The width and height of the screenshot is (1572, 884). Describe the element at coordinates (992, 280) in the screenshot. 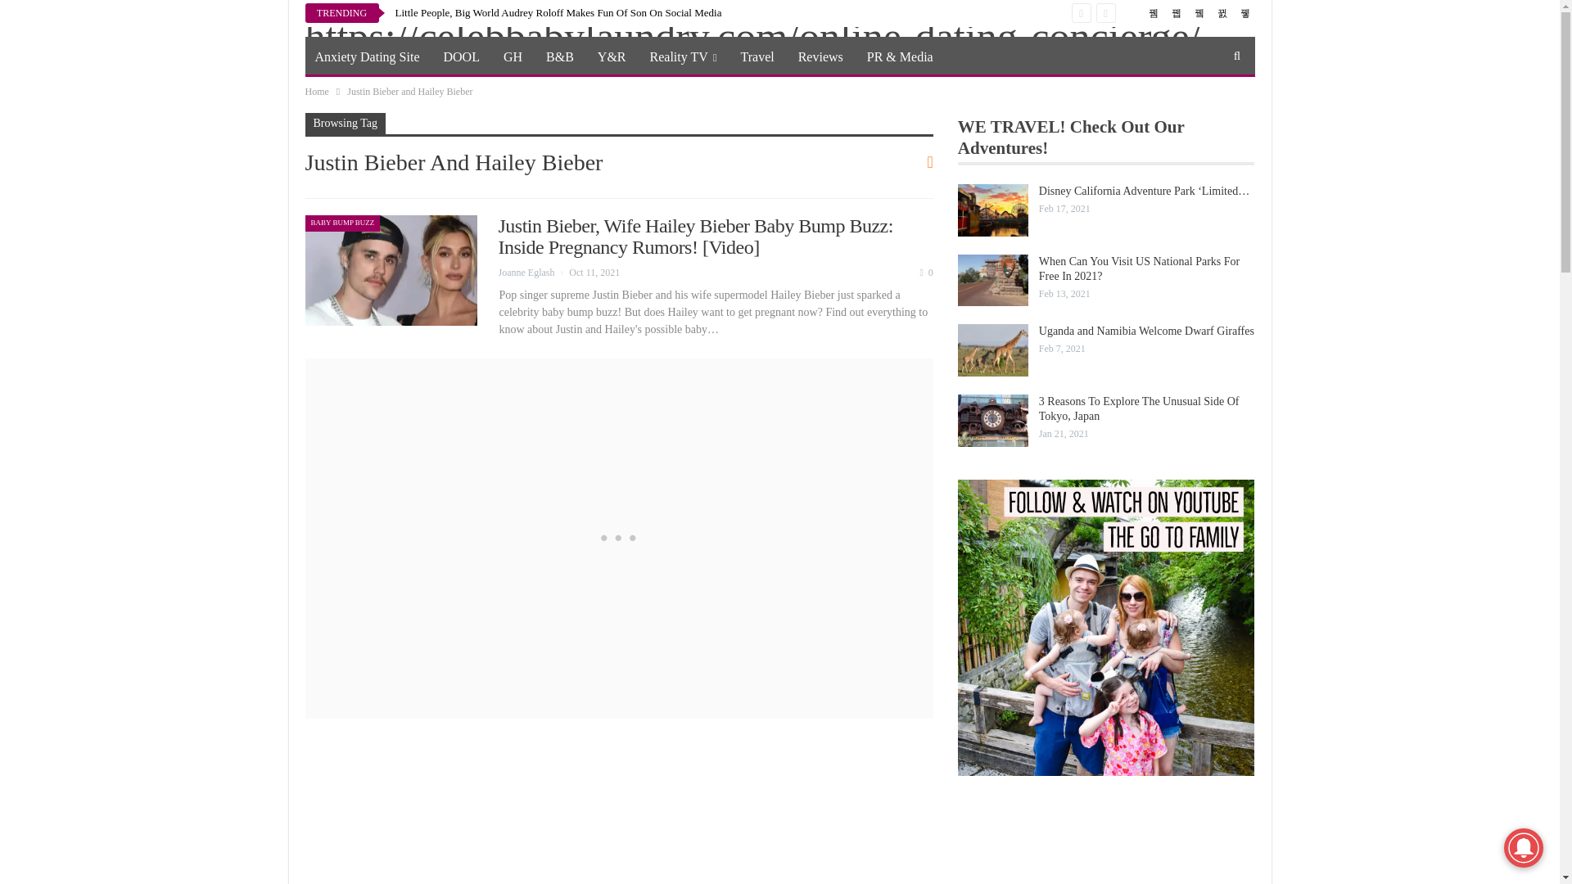

I see `When Can You Visit US National Parks For Free In 2021?` at that location.